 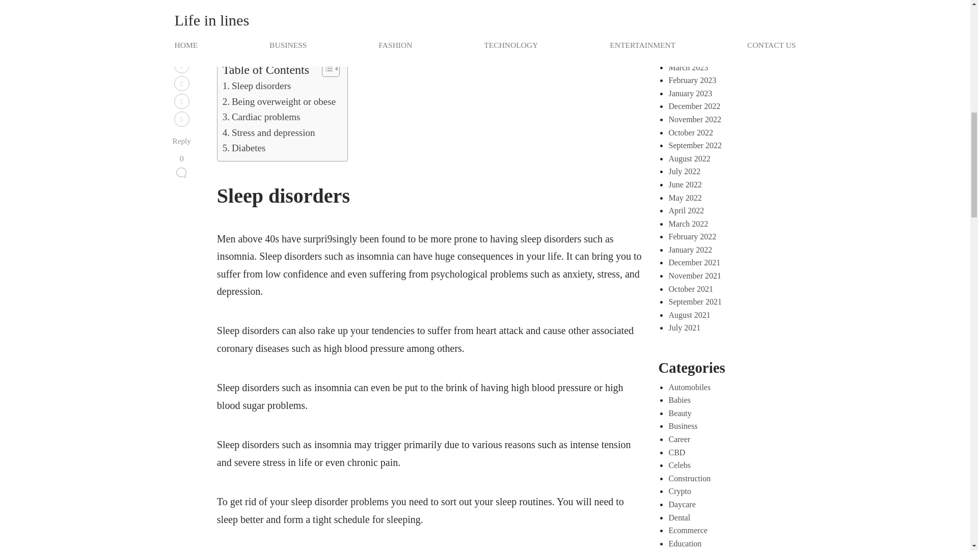 What do you see at coordinates (244, 148) in the screenshot?
I see `Diabetes` at bounding box center [244, 148].